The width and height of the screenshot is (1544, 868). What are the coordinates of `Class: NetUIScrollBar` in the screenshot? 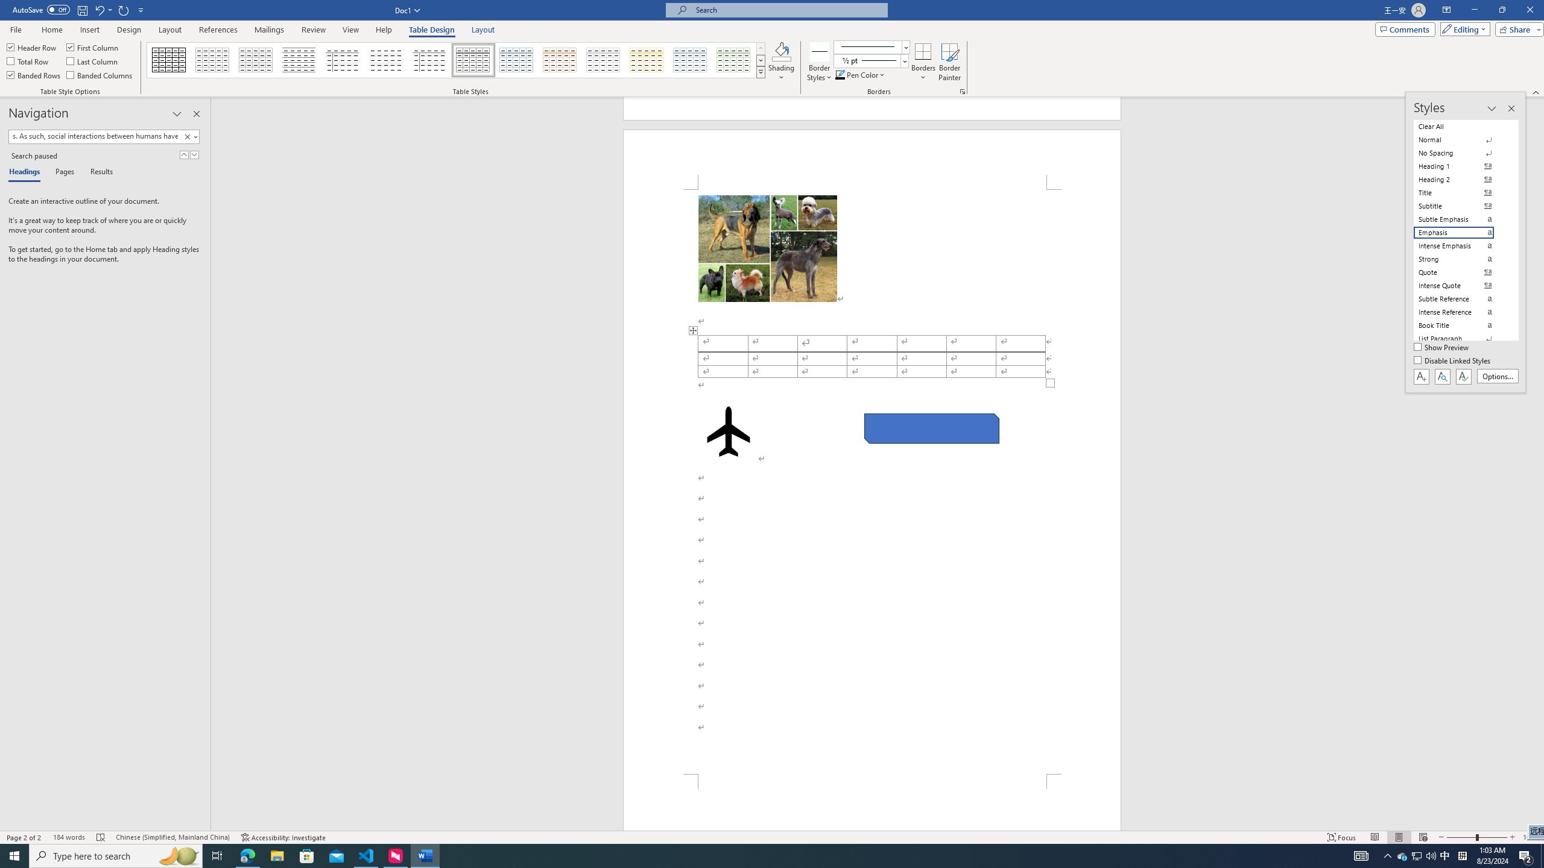 It's located at (1539, 464).